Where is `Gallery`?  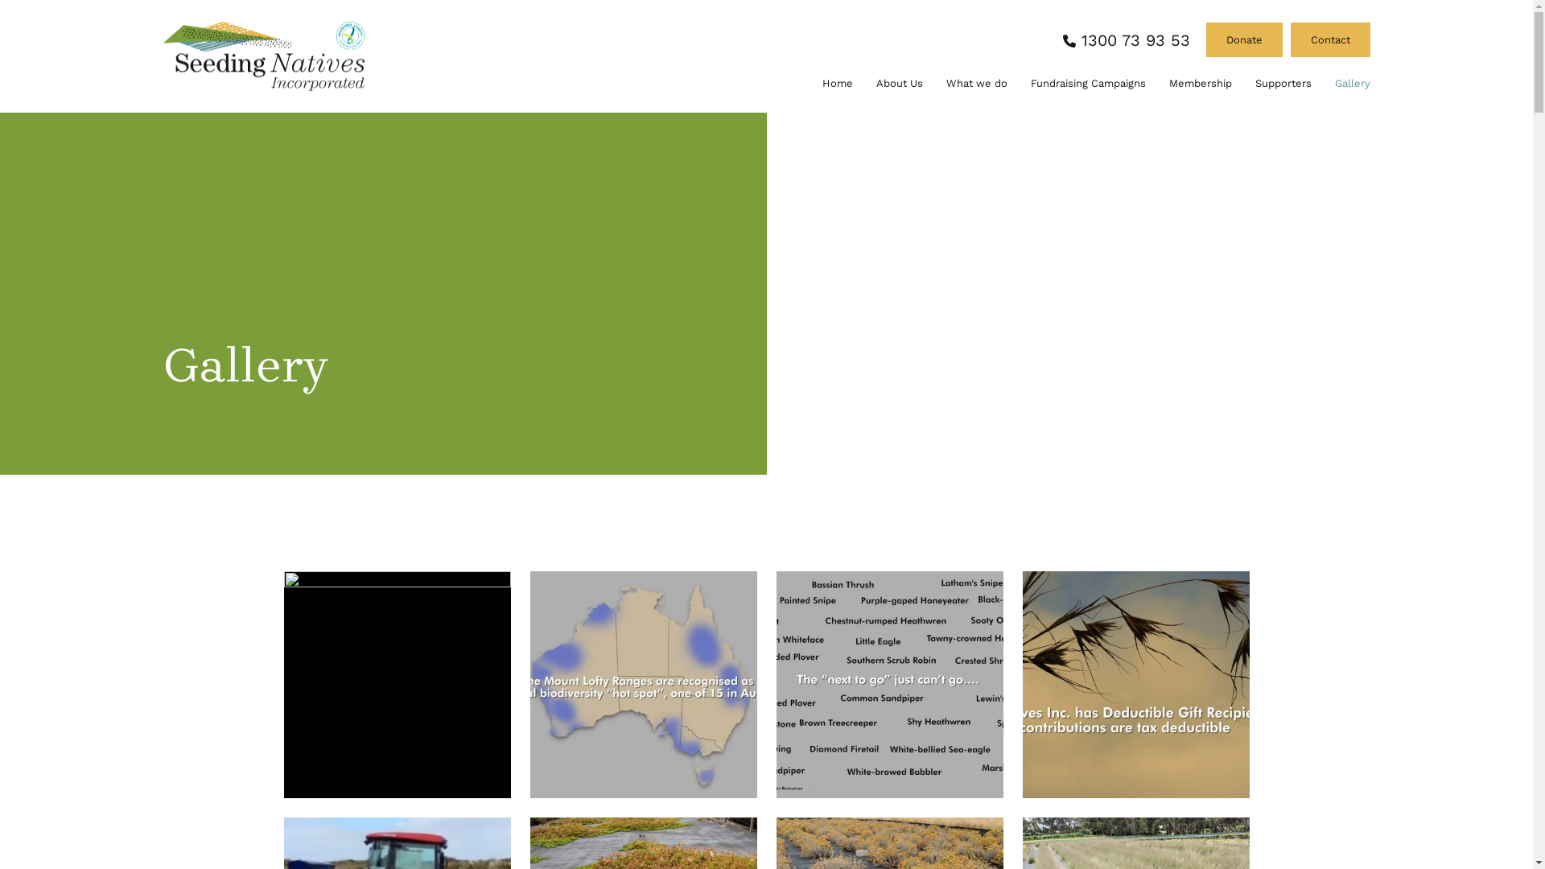 Gallery is located at coordinates (1352, 84).